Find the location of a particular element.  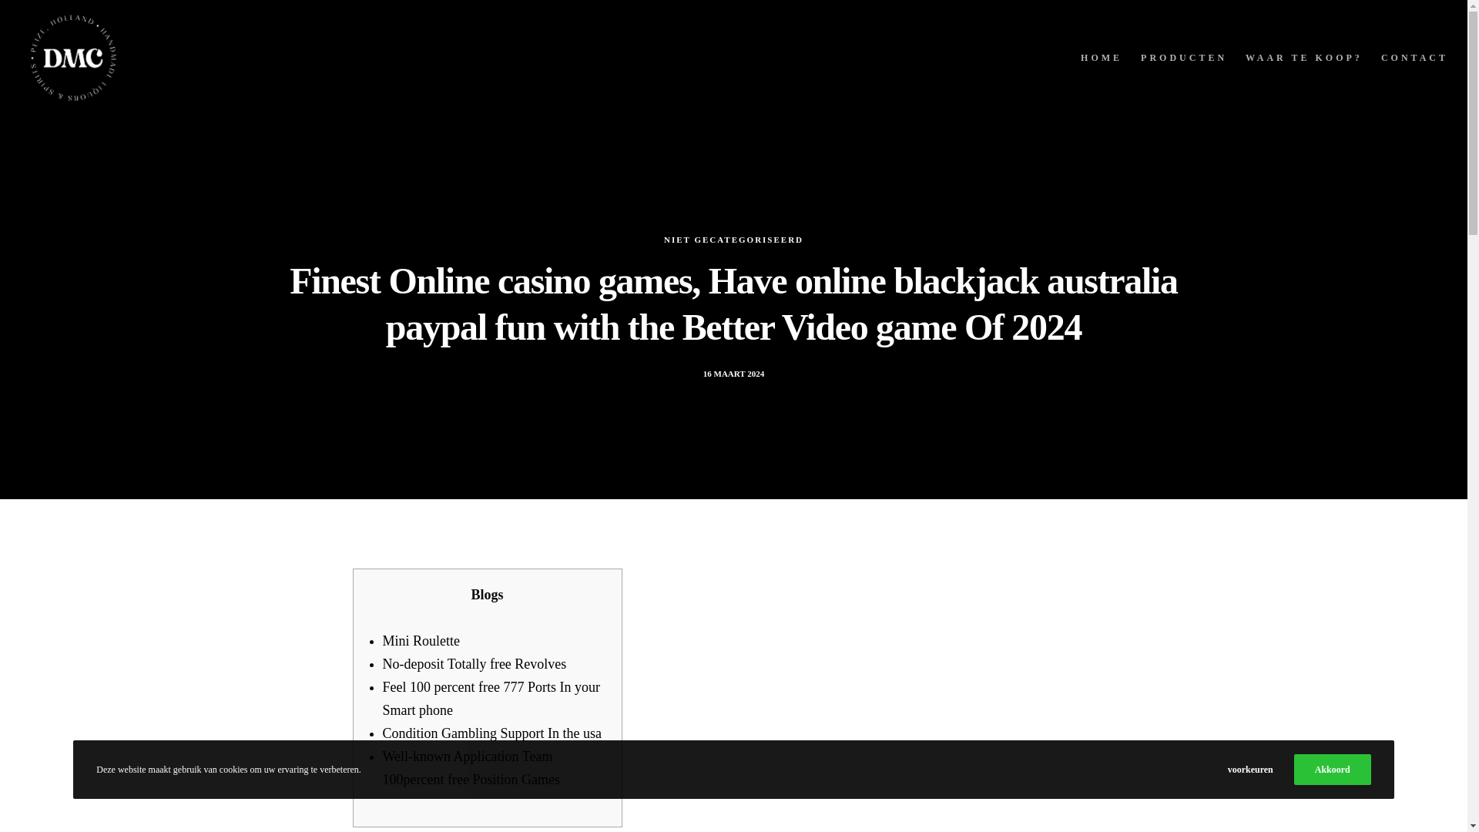

No-deposit Totally free Revolves is located at coordinates (474, 664).